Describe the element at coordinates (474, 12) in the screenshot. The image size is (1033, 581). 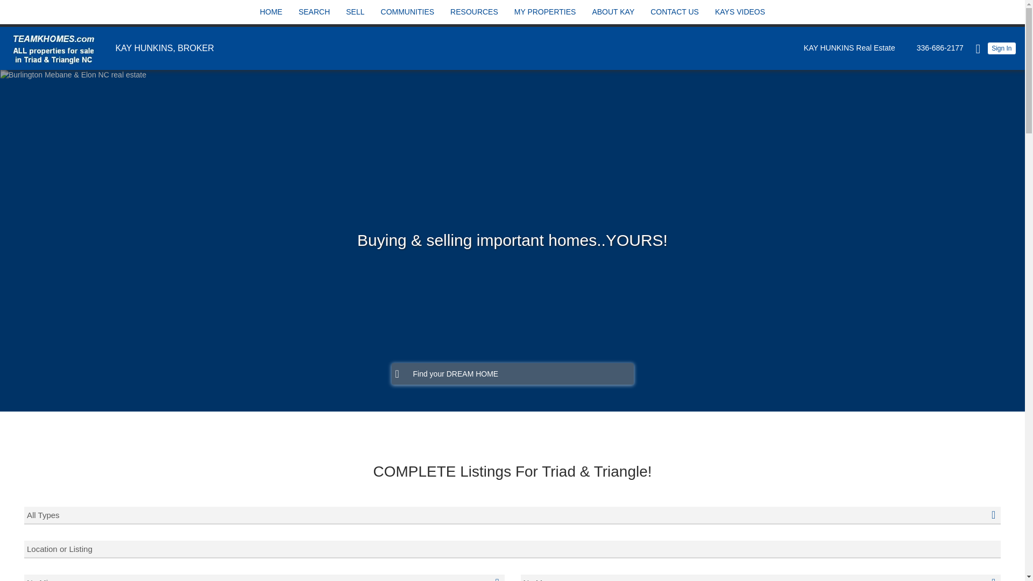
I see `RESOURCES` at that location.